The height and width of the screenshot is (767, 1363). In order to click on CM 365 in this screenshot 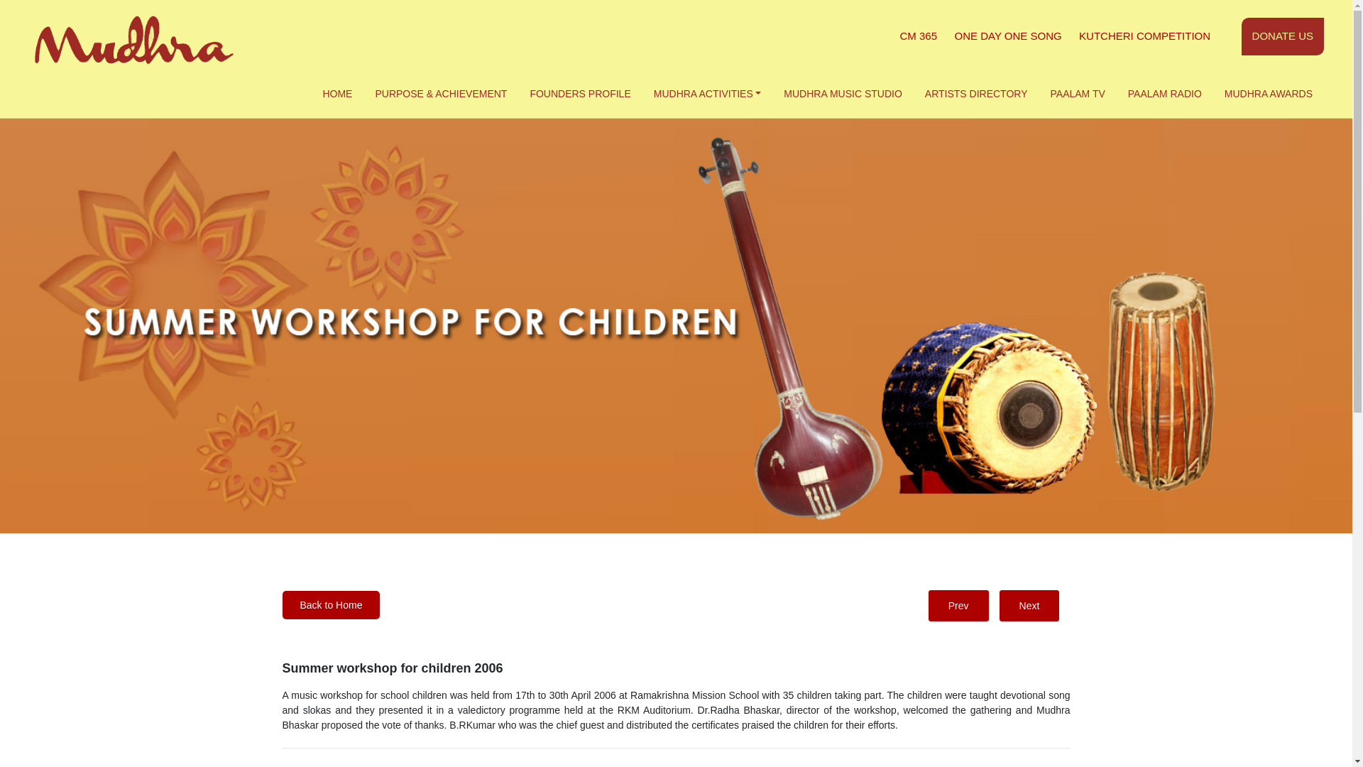, I will do `click(919, 36)`.